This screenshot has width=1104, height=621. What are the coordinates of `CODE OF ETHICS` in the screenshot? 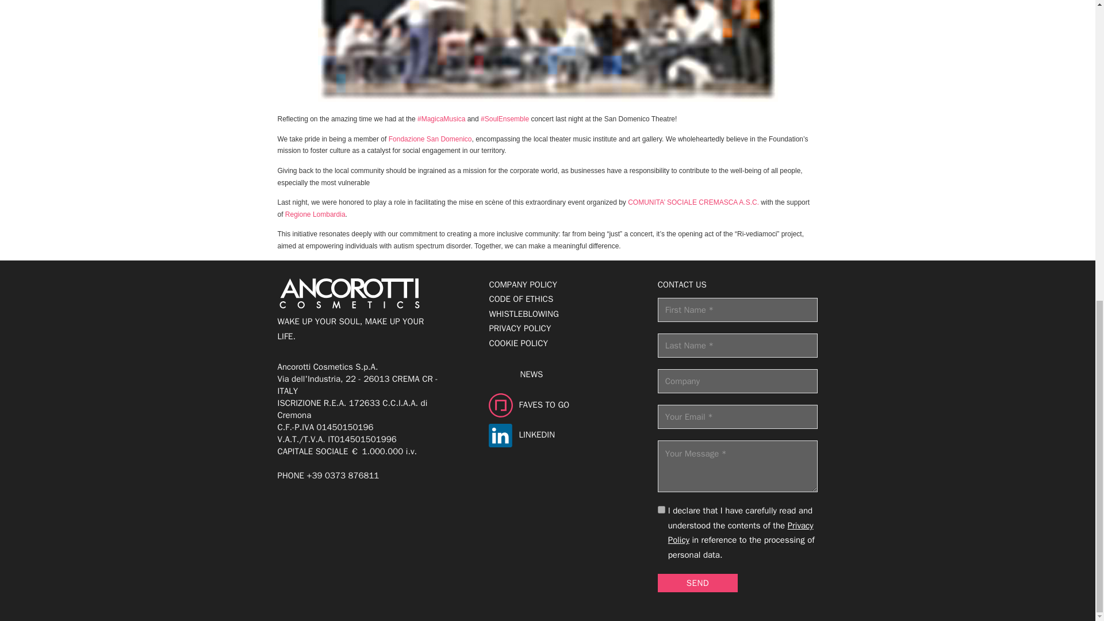 It's located at (523, 299).